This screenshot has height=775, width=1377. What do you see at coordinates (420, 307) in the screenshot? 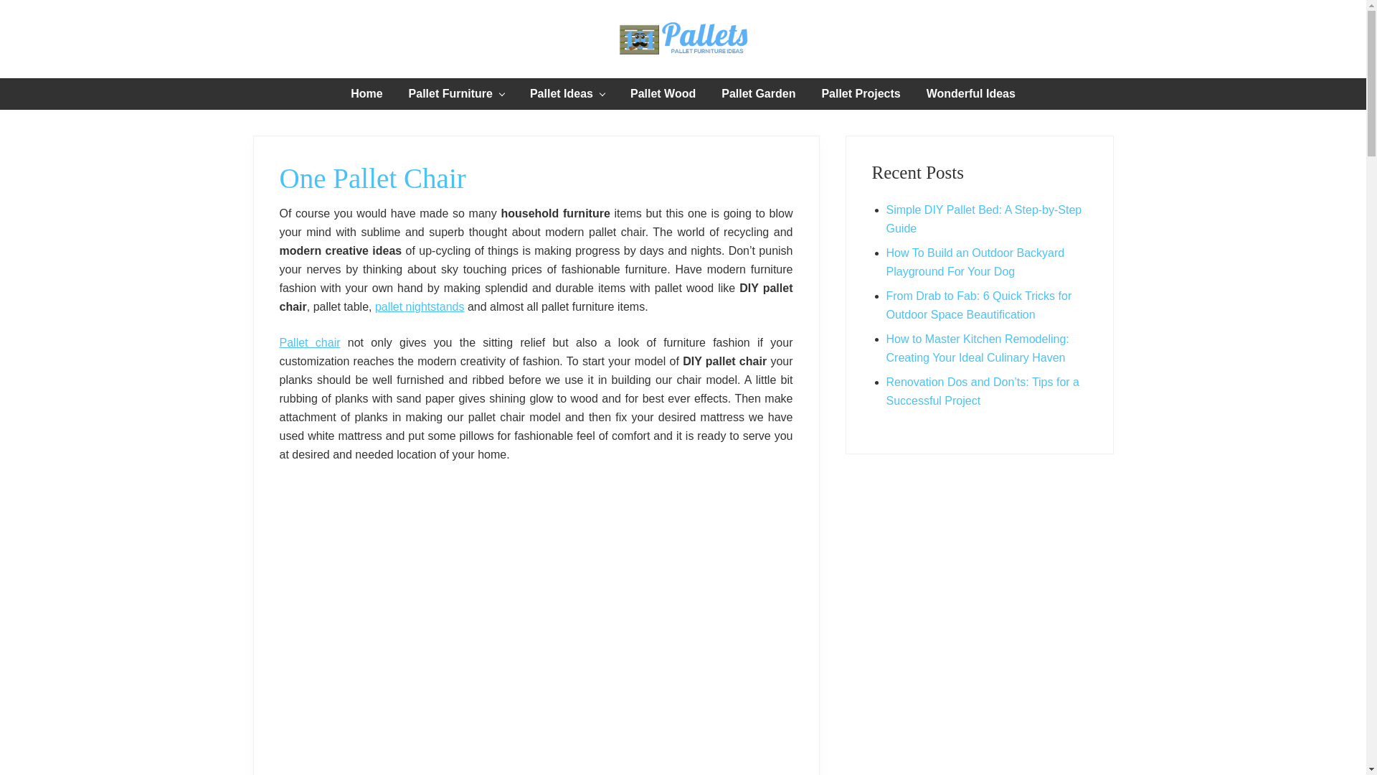
I see `Add Beauty and Decor to Room with Pallet Nightstands` at bounding box center [420, 307].